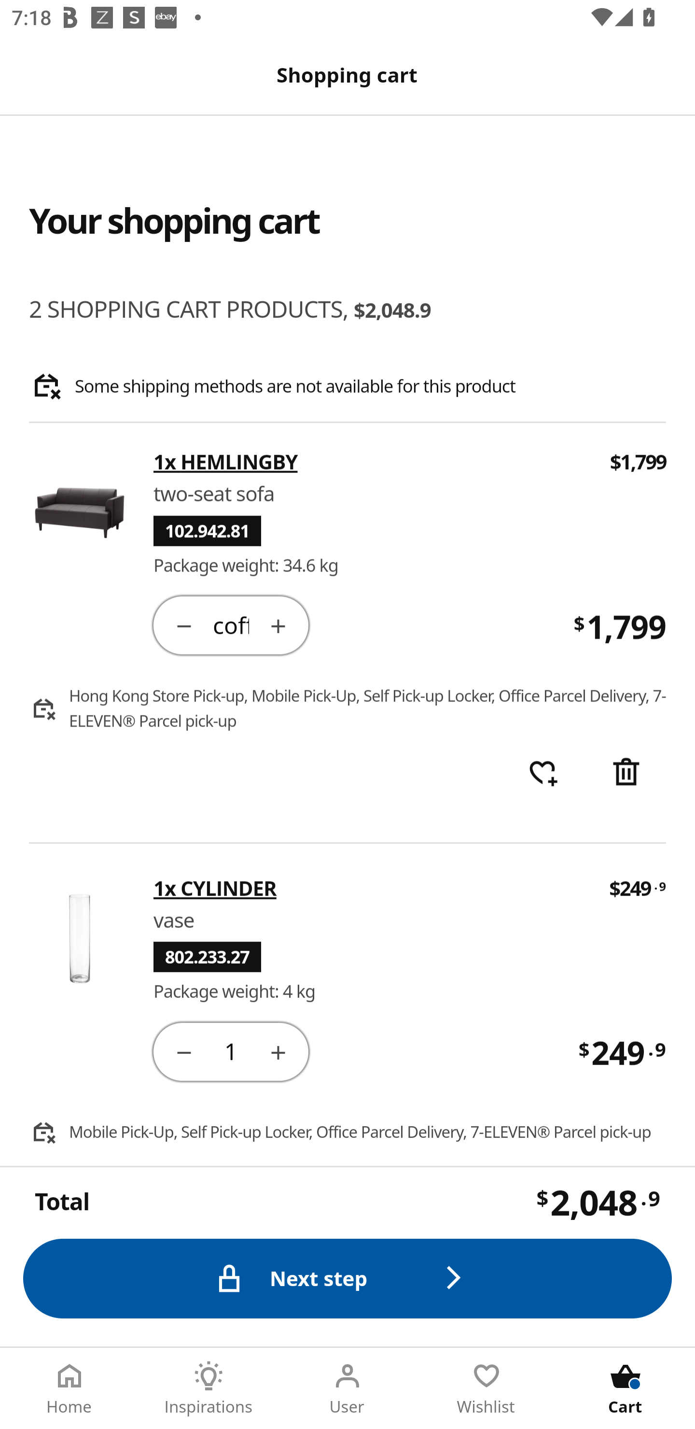  What do you see at coordinates (625, 1388) in the screenshot?
I see `Cart
Tab 5 of 5` at bounding box center [625, 1388].